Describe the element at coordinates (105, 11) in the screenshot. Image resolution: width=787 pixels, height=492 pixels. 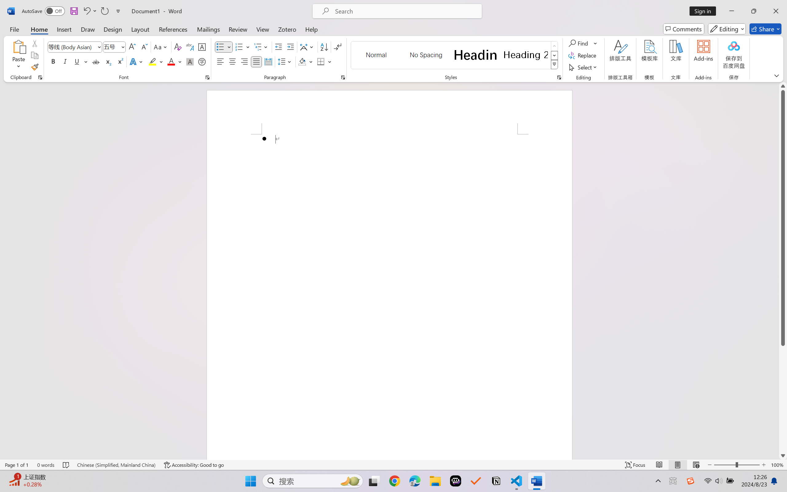
I see `Repeat Bullet Default` at that location.